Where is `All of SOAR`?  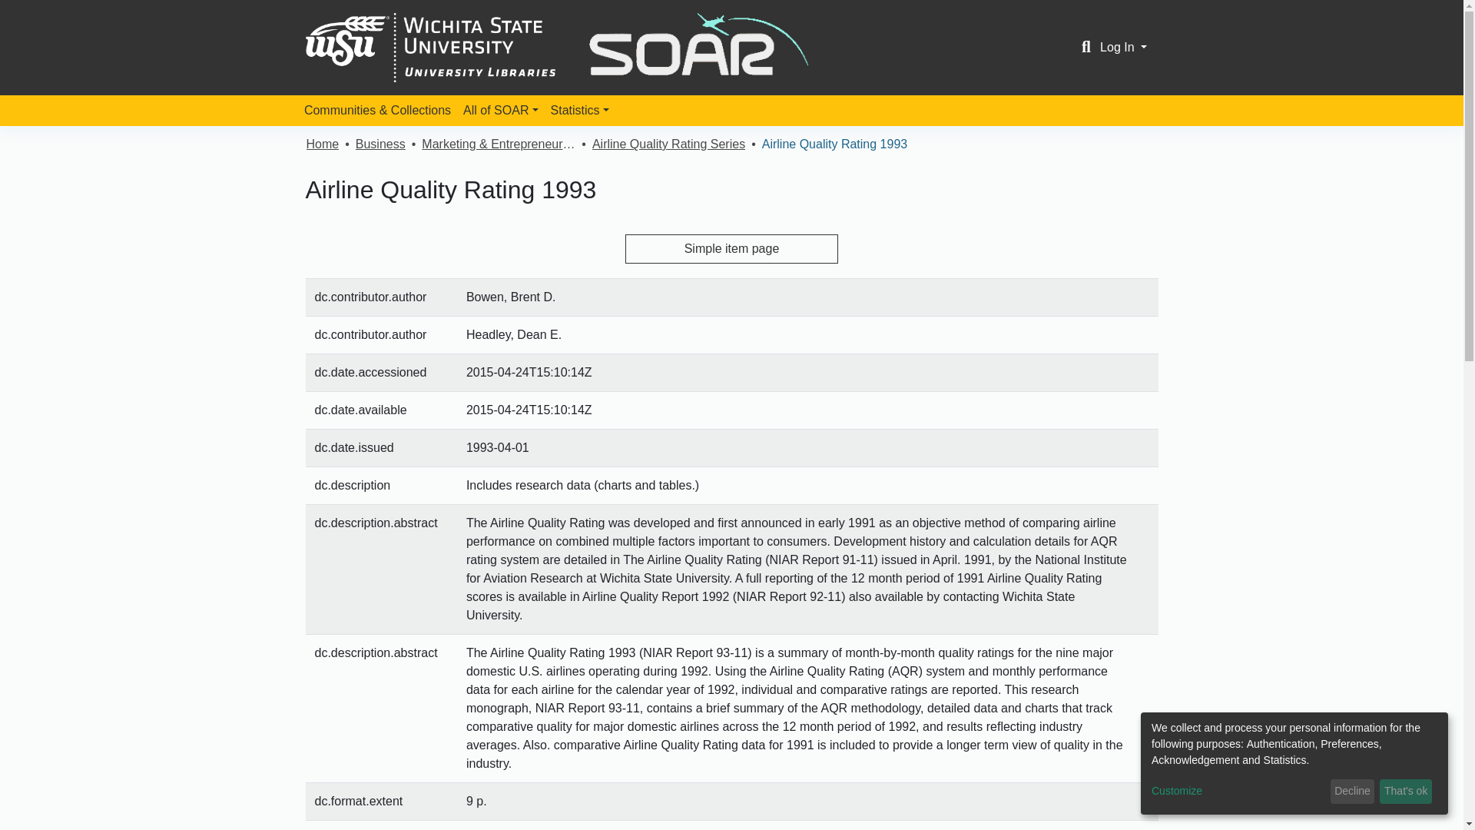
All of SOAR is located at coordinates (501, 111).